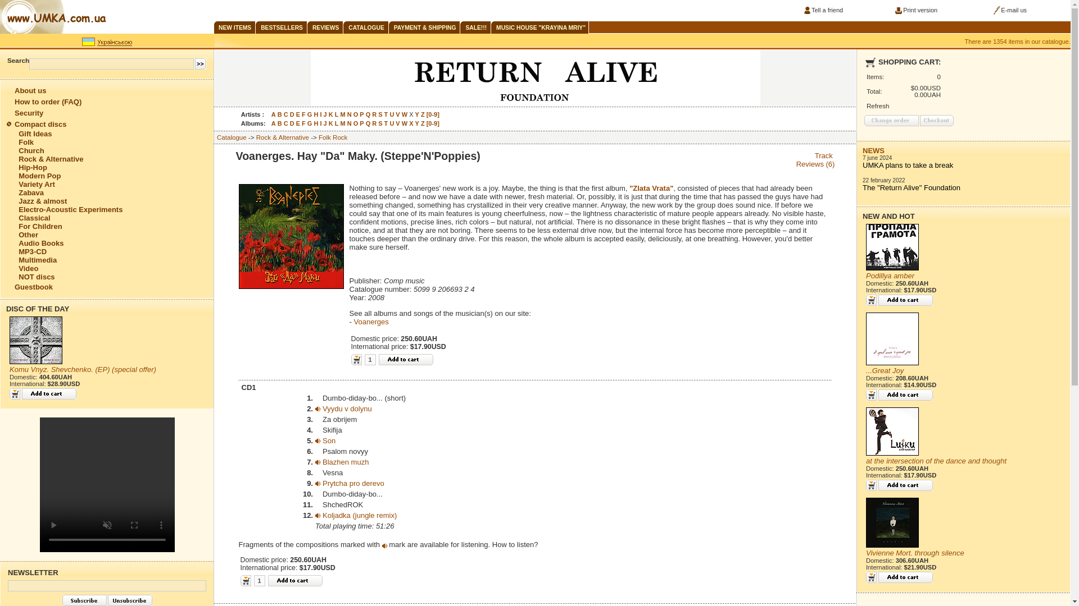 This screenshot has height=606, width=1079. I want to click on Folk, so click(26, 143).